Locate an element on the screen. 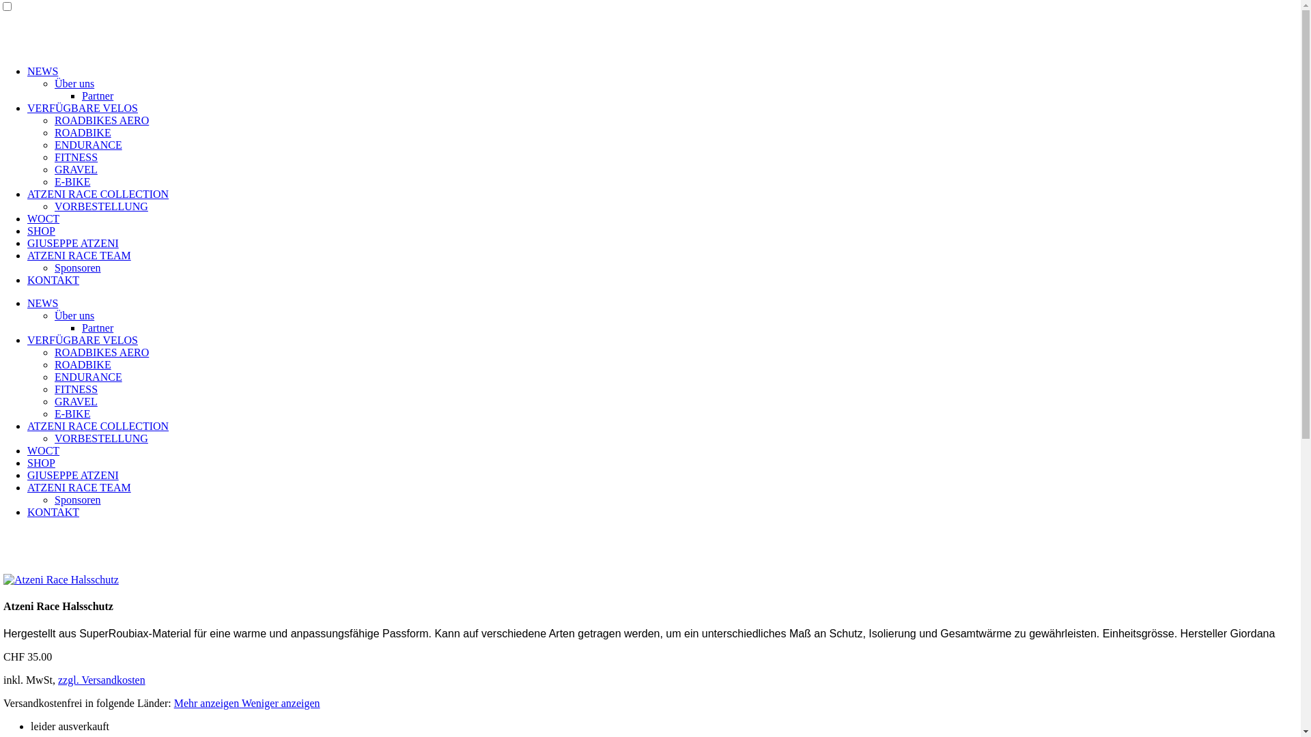  GIUSEPPE ATZENI is located at coordinates (73, 243).